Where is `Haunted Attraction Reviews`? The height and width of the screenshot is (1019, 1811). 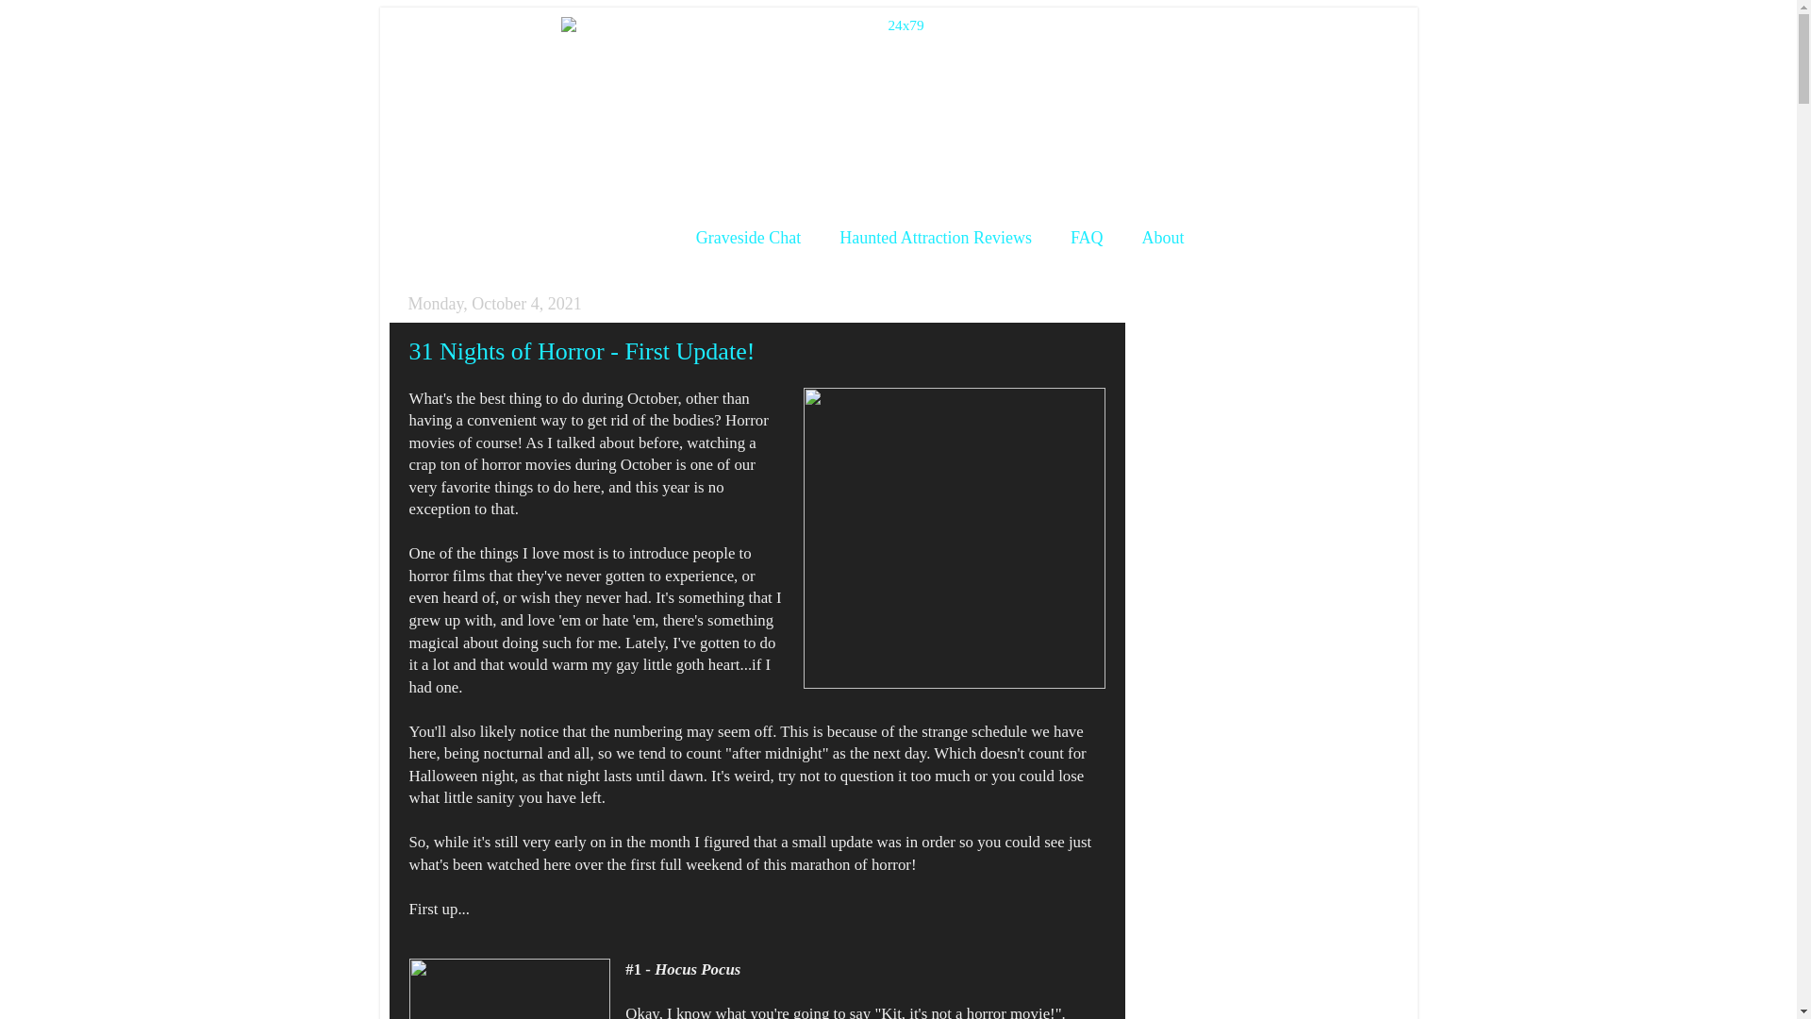
Haunted Attraction Reviews is located at coordinates (936, 238).